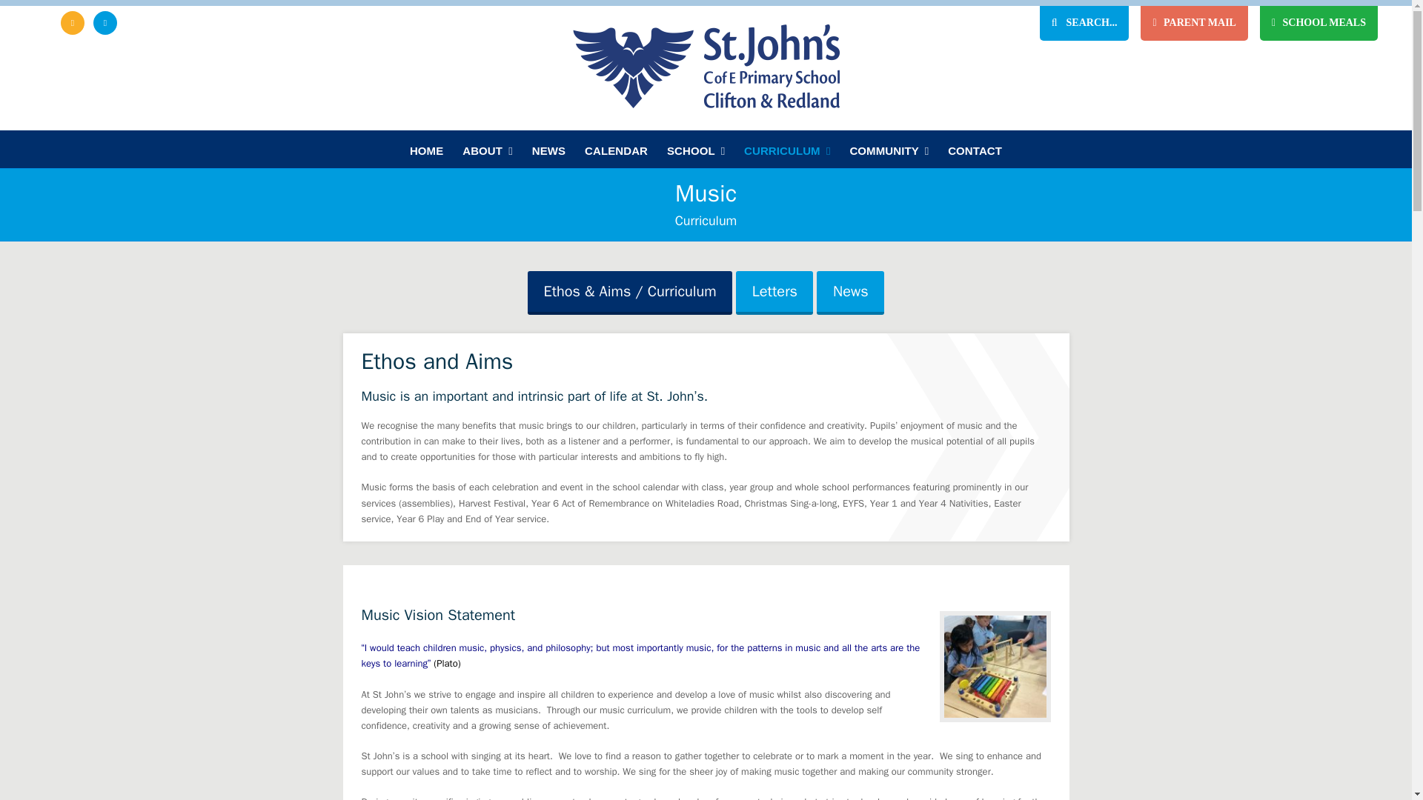 The width and height of the screenshot is (1423, 800). What do you see at coordinates (487, 150) in the screenshot?
I see `ABOUT` at bounding box center [487, 150].